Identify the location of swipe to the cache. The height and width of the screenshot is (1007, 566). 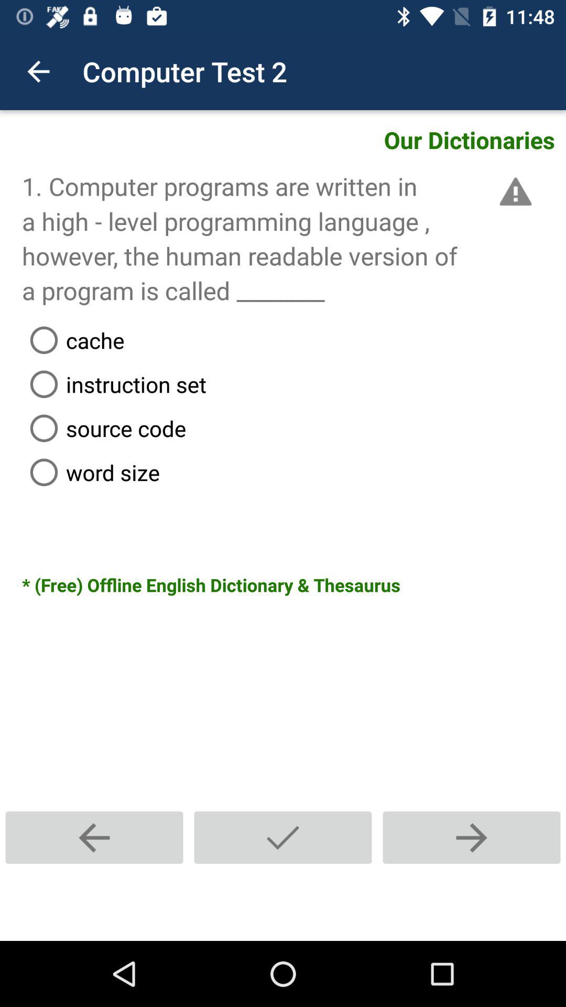
(294, 340).